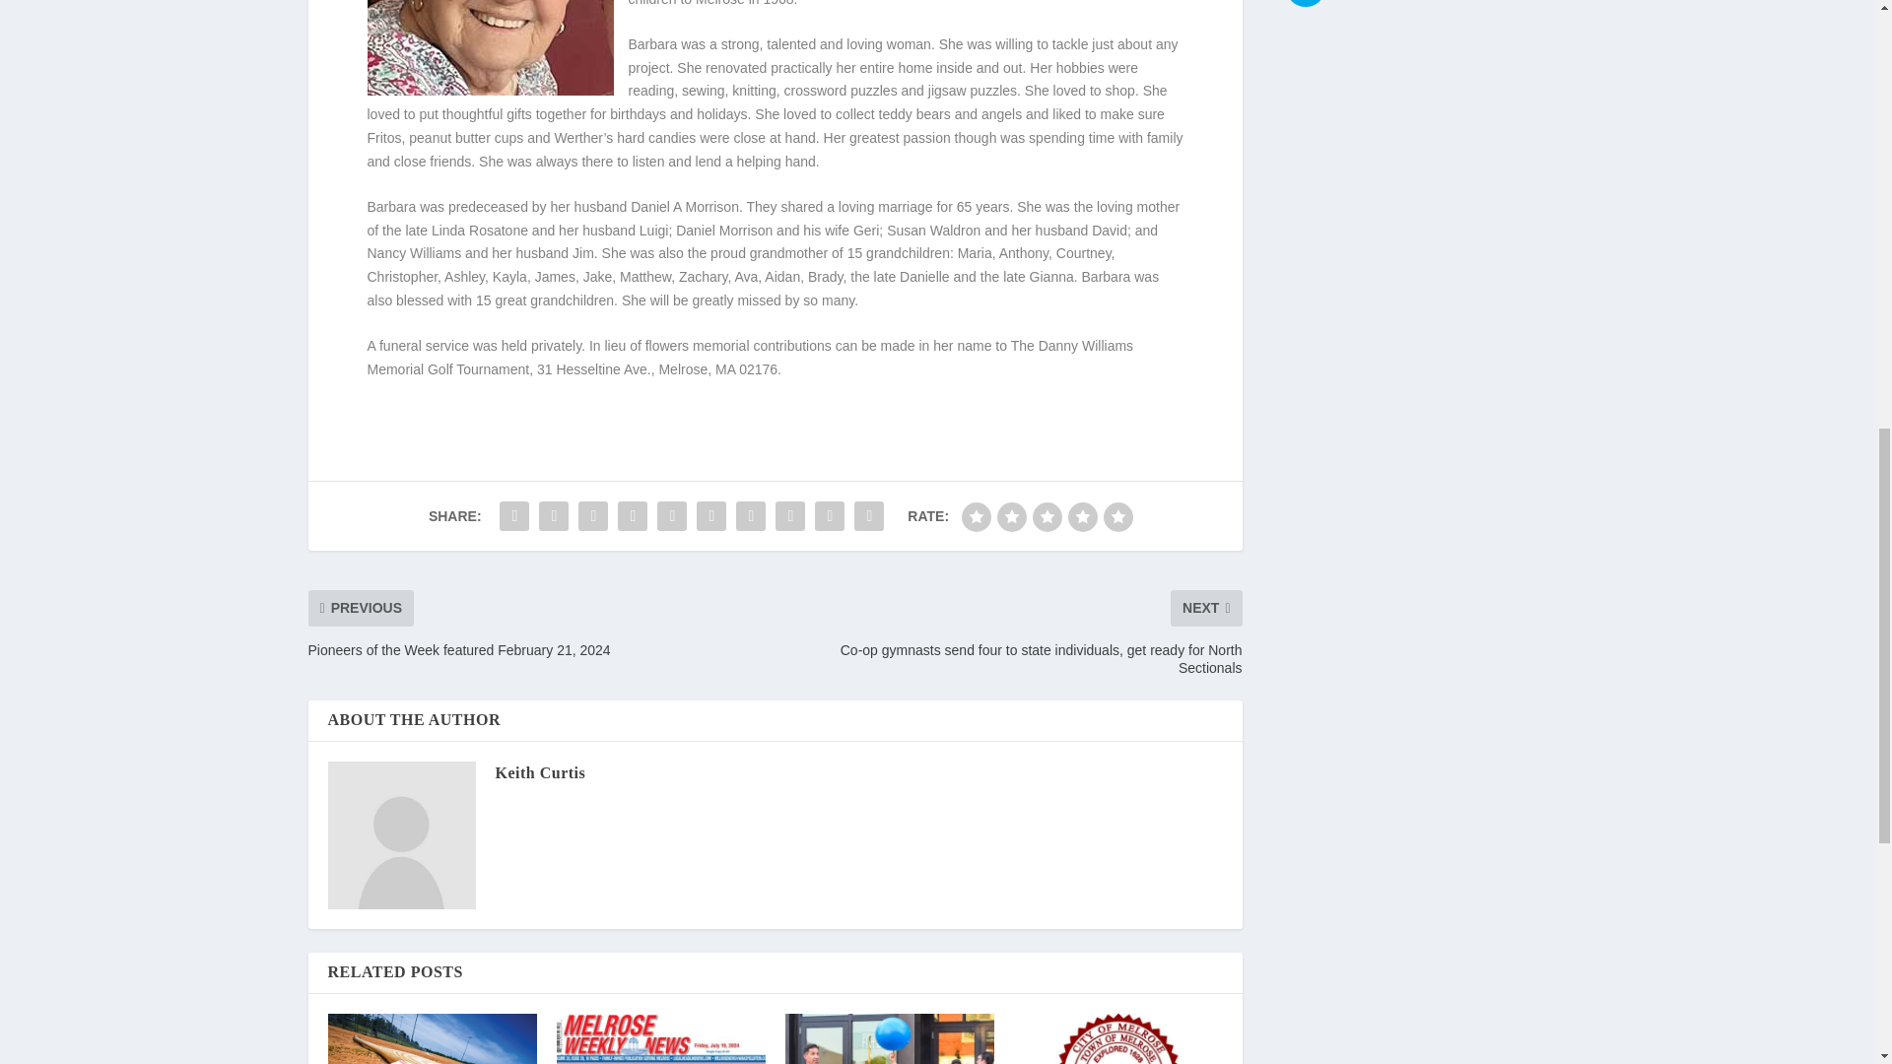 The width and height of the screenshot is (1892, 1064). What do you see at coordinates (672, 516) in the screenshot?
I see `Share "Barbara Morrison" via Pinterest` at bounding box center [672, 516].